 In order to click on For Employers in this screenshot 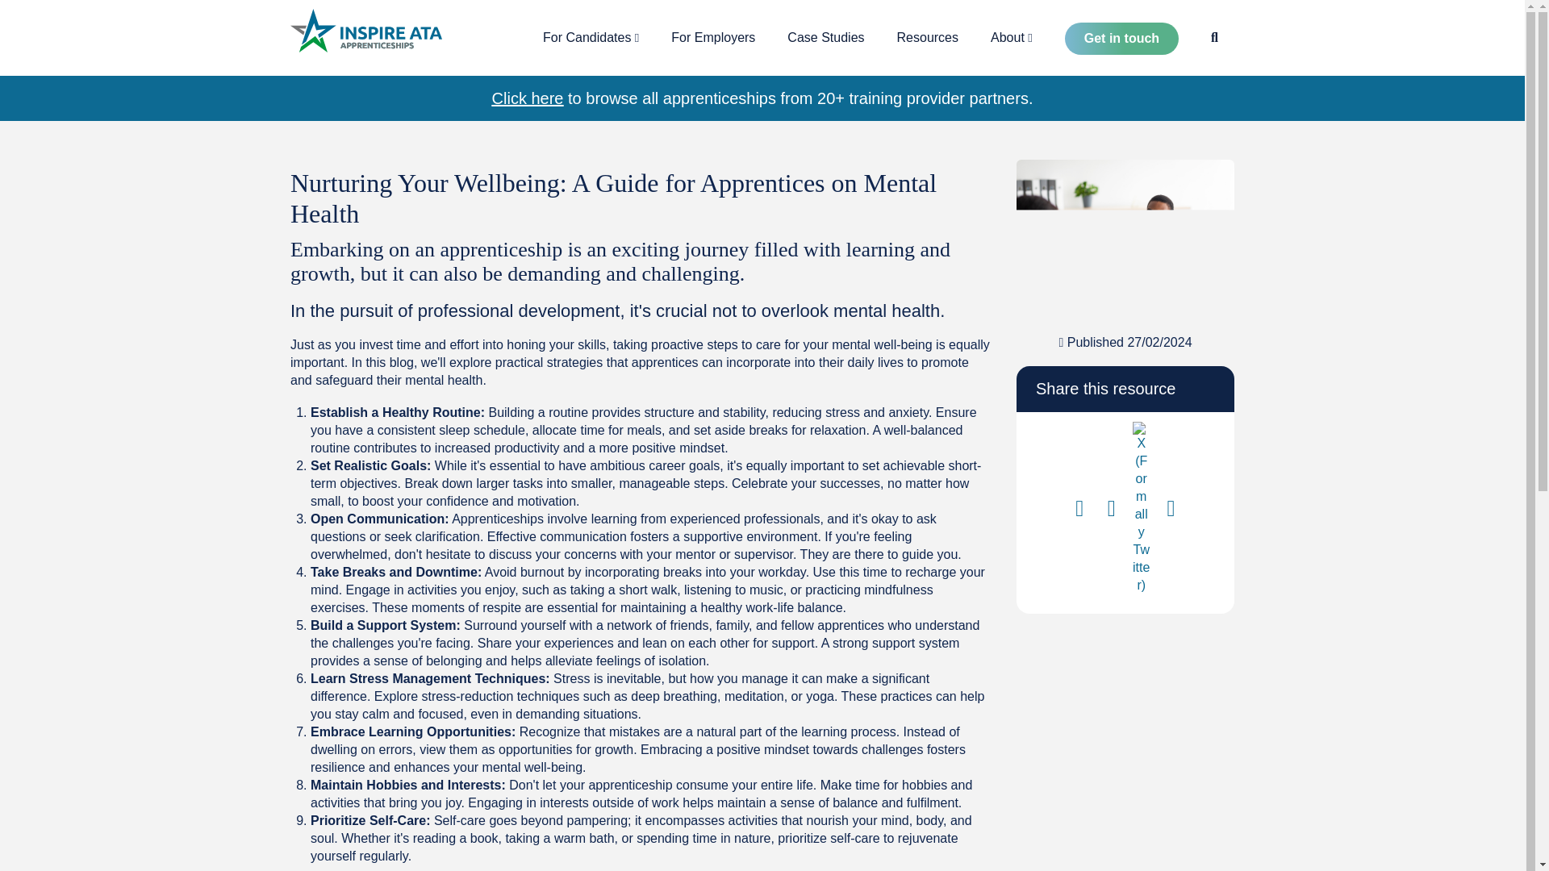, I will do `click(713, 37)`.